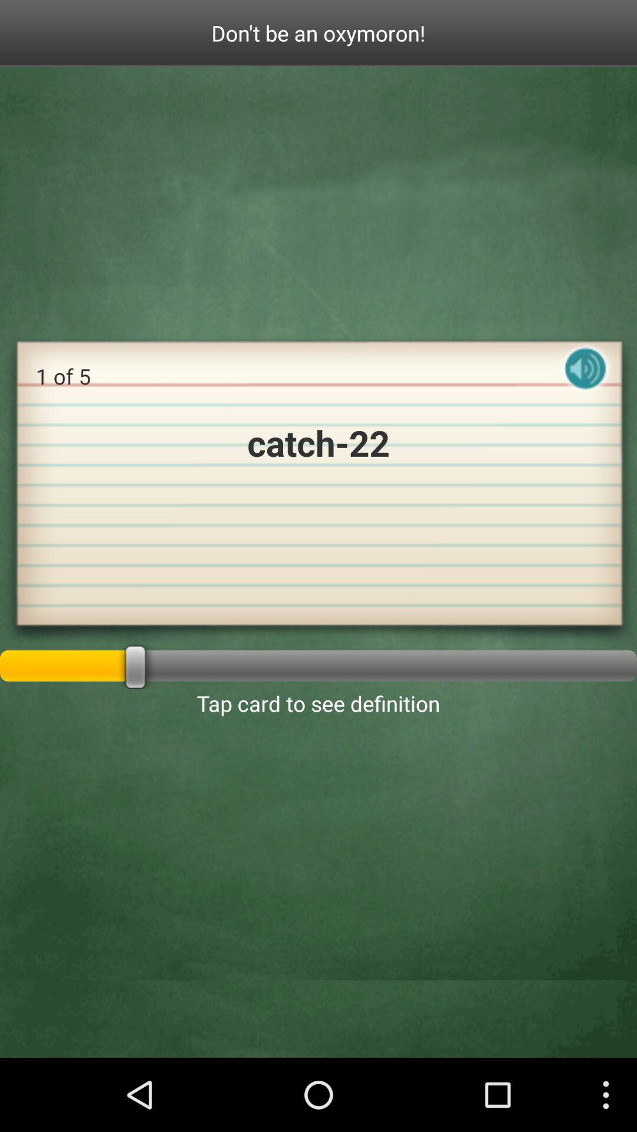 This screenshot has height=1132, width=637. Describe the element at coordinates (585, 379) in the screenshot. I see `select icon to the right of catch-22 item` at that location.